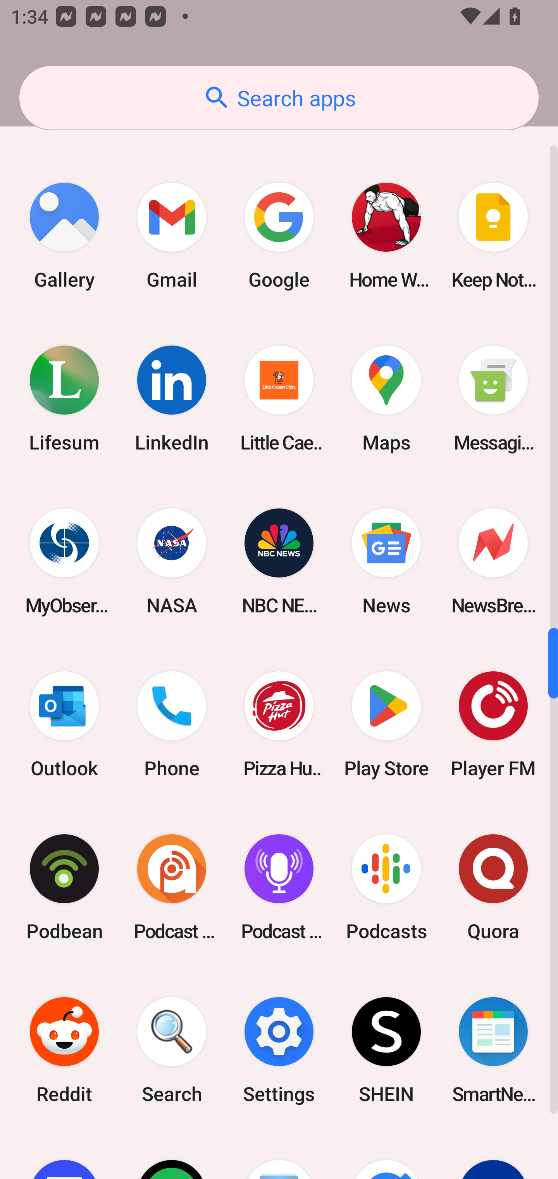 Image resolution: width=558 pixels, height=1179 pixels. What do you see at coordinates (279, 724) in the screenshot?
I see `Pizza Hut HK & Macau` at bounding box center [279, 724].